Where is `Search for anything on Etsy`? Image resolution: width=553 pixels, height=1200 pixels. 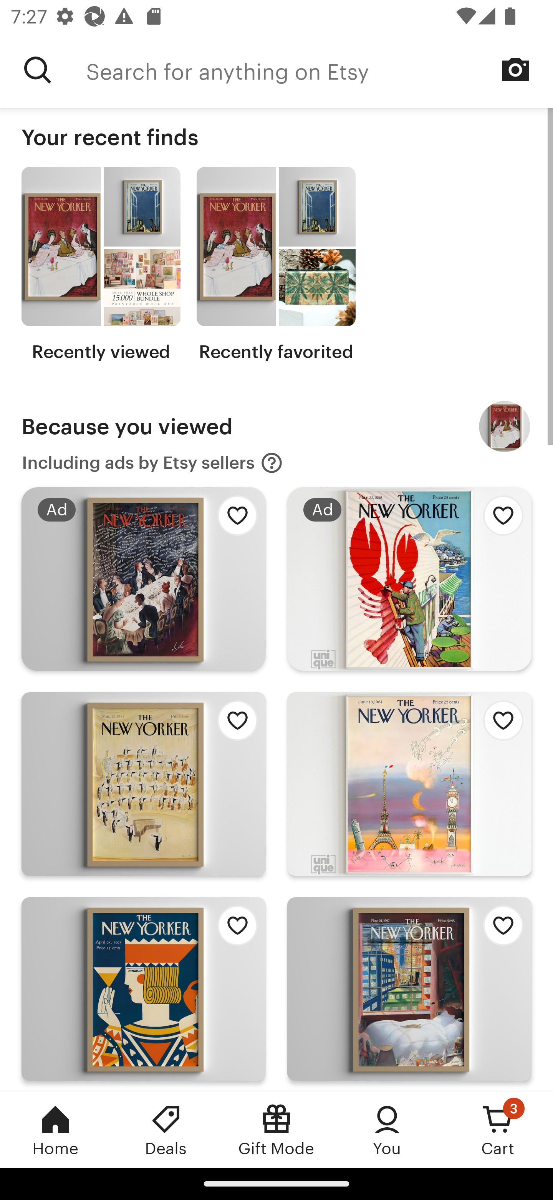
Search for anything on Etsy is located at coordinates (320, 70).